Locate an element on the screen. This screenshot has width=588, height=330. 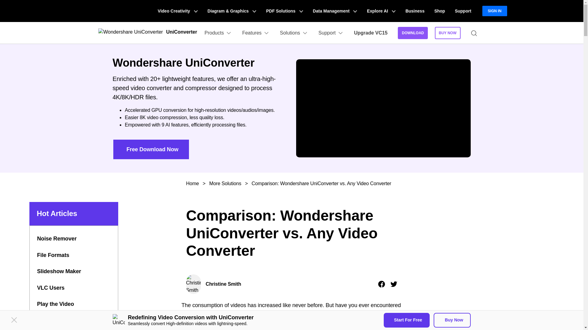
Data Management is located at coordinates (335, 11).